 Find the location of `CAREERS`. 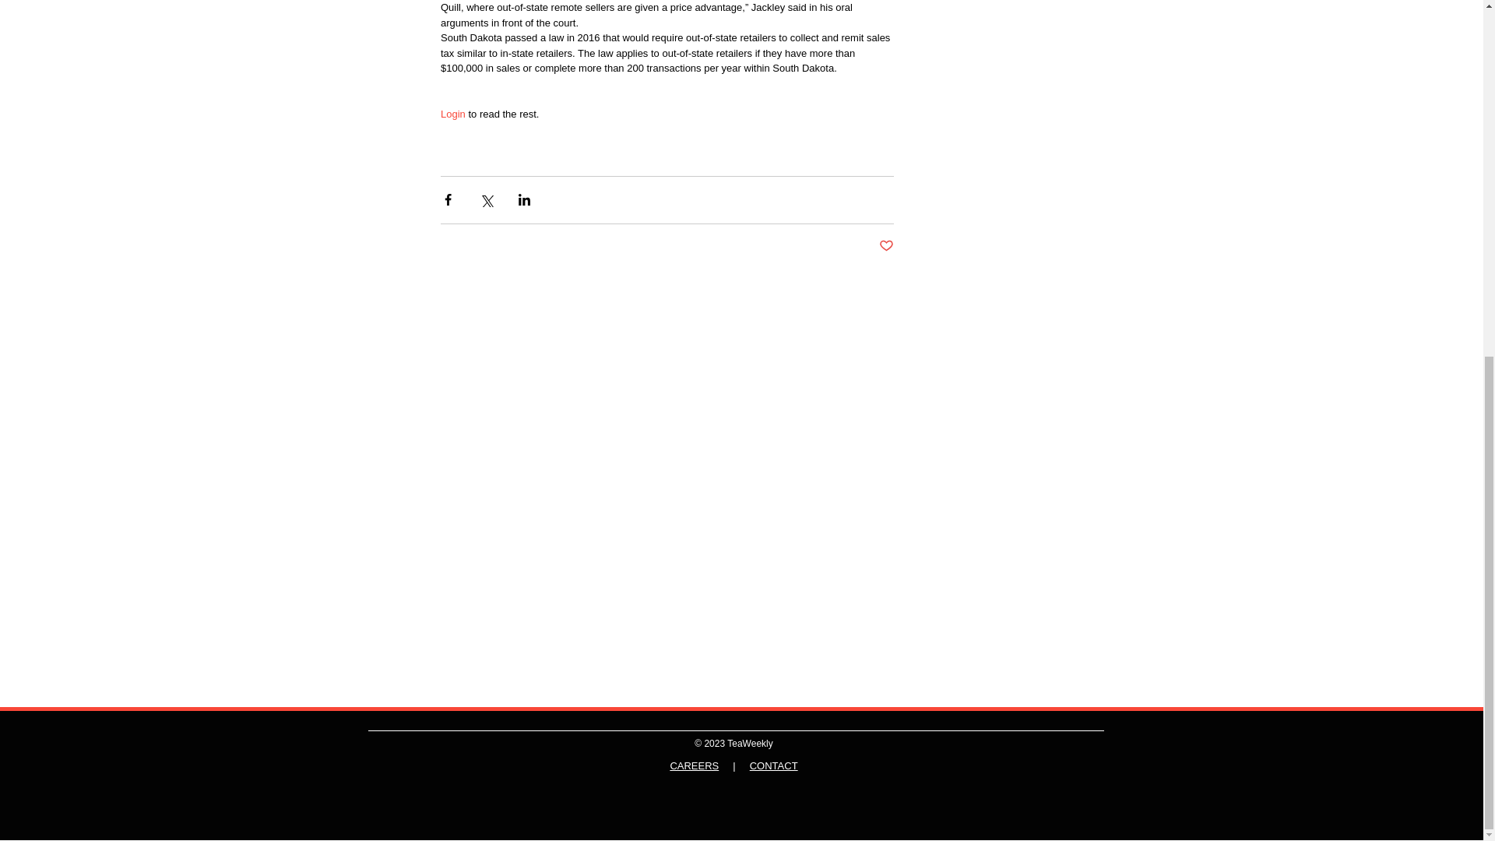

CAREERS is located at coordinates (695, 766).